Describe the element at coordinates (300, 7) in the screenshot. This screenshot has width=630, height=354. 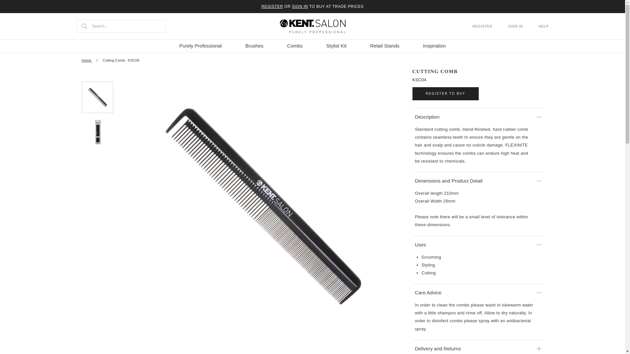
I see `SIGN IN` at that location.